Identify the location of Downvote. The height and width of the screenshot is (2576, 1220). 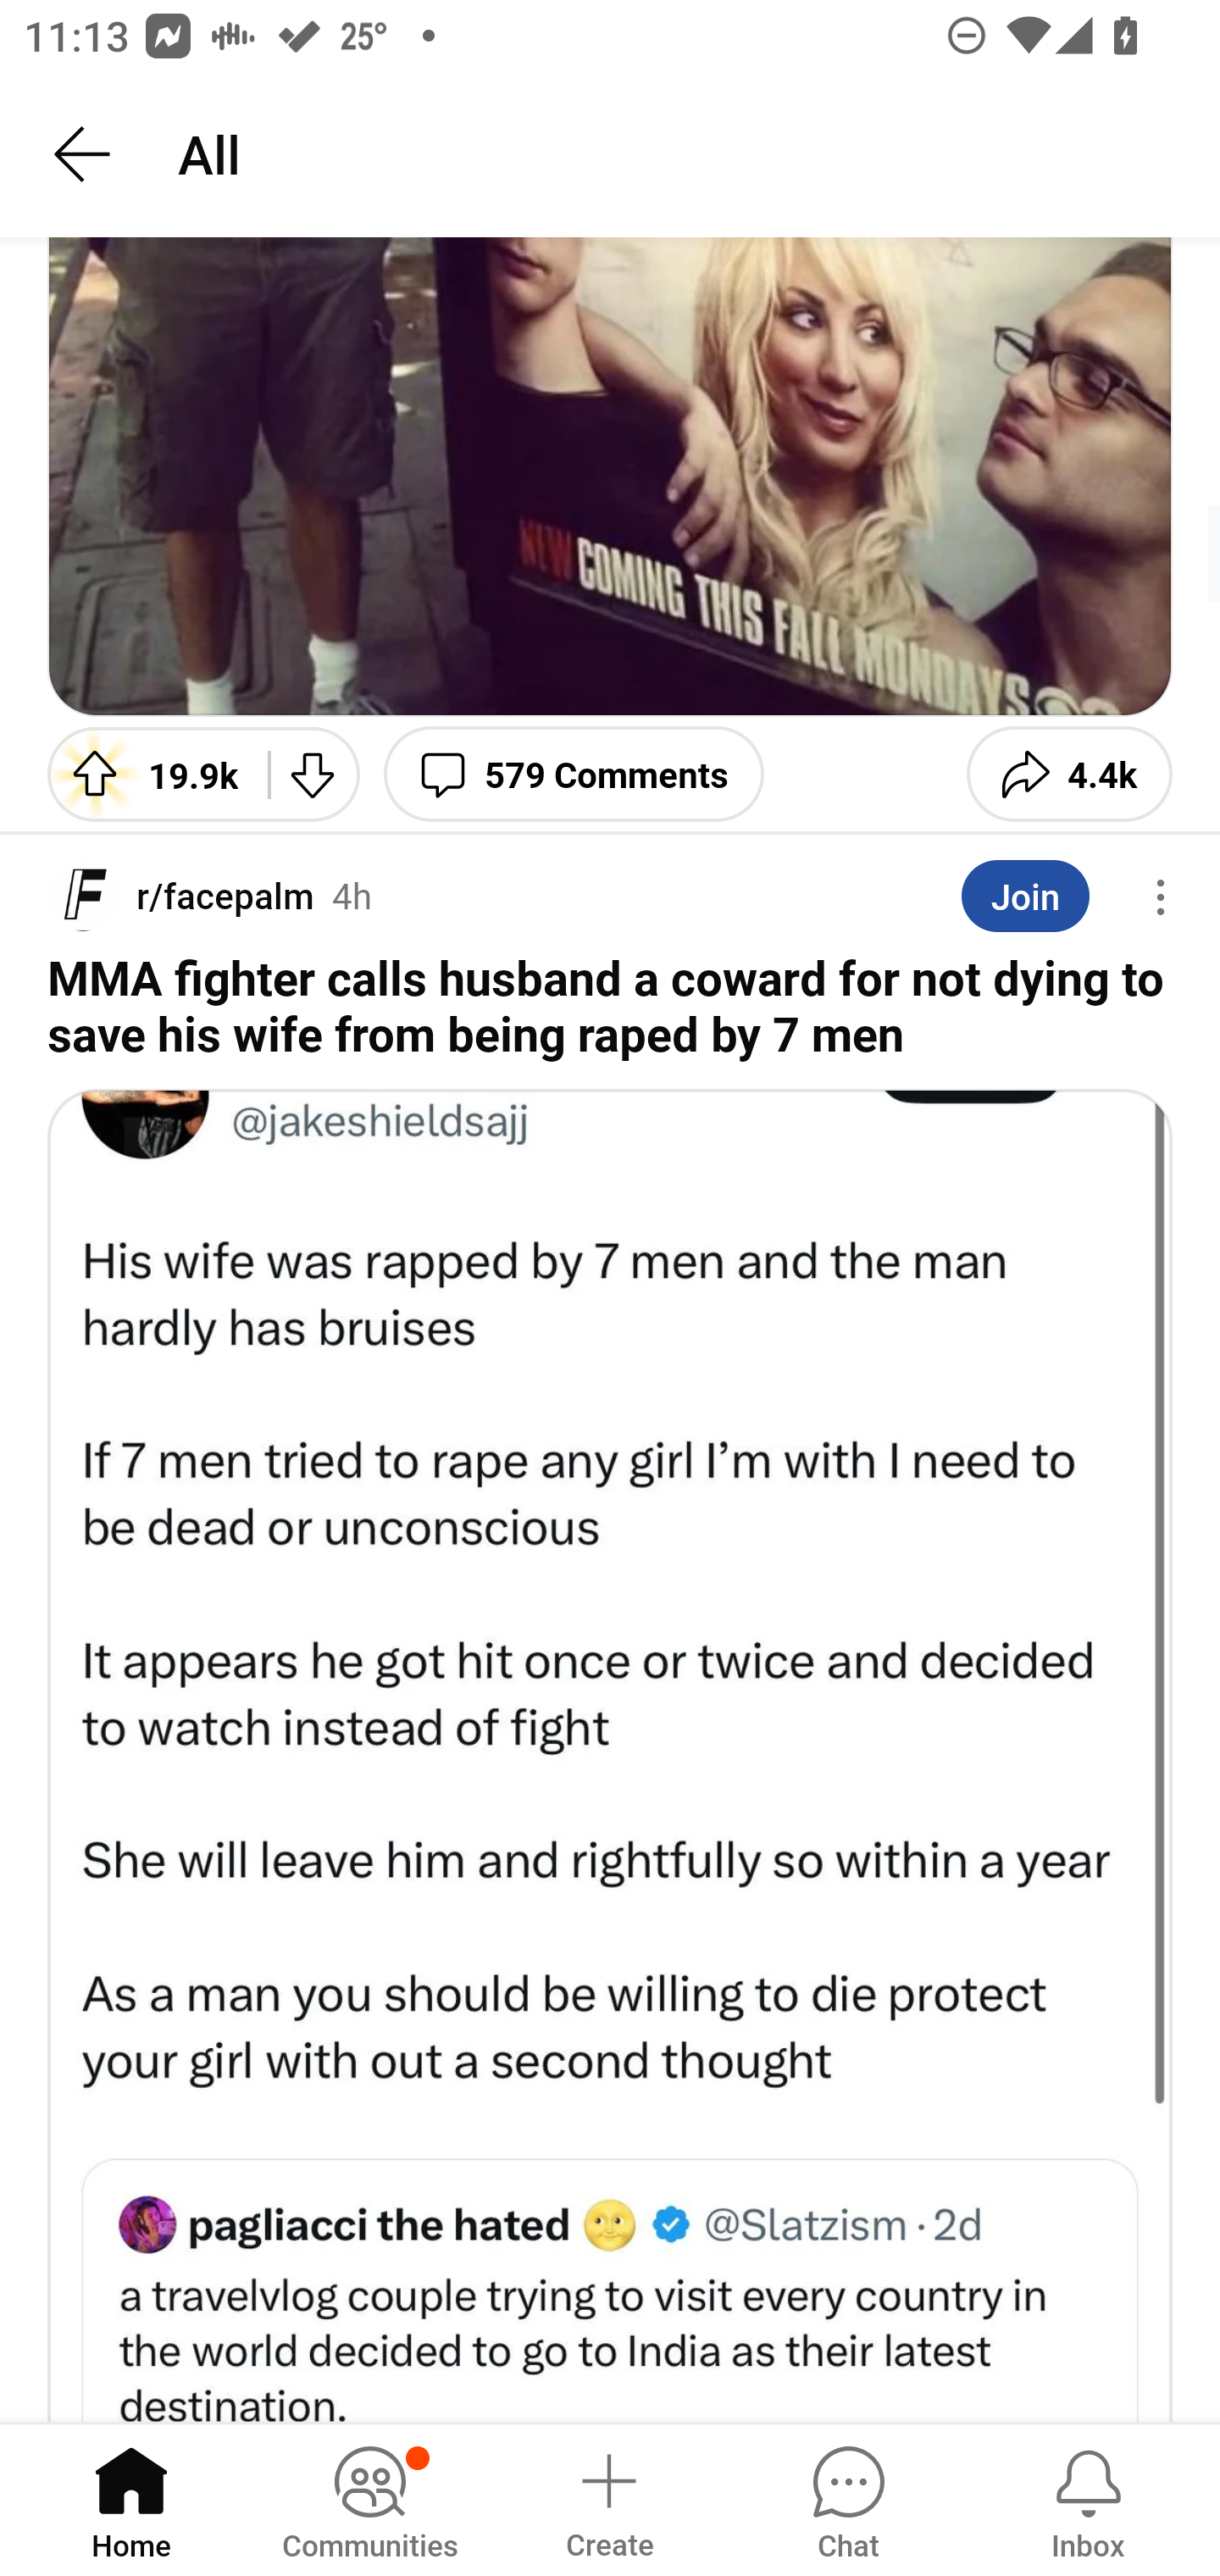
(314, 774).